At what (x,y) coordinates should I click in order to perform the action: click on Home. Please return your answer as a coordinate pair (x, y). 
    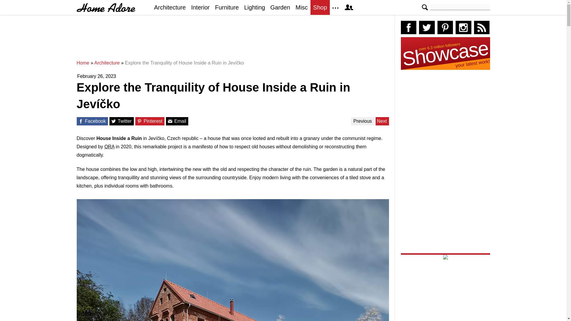
    Looking at the image, I should click on (83, 63).